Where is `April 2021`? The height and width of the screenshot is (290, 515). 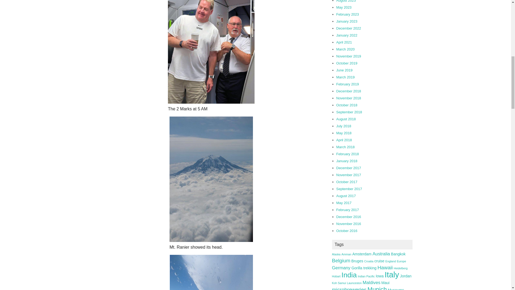
April 2021 is located at coordinates (344, 42).